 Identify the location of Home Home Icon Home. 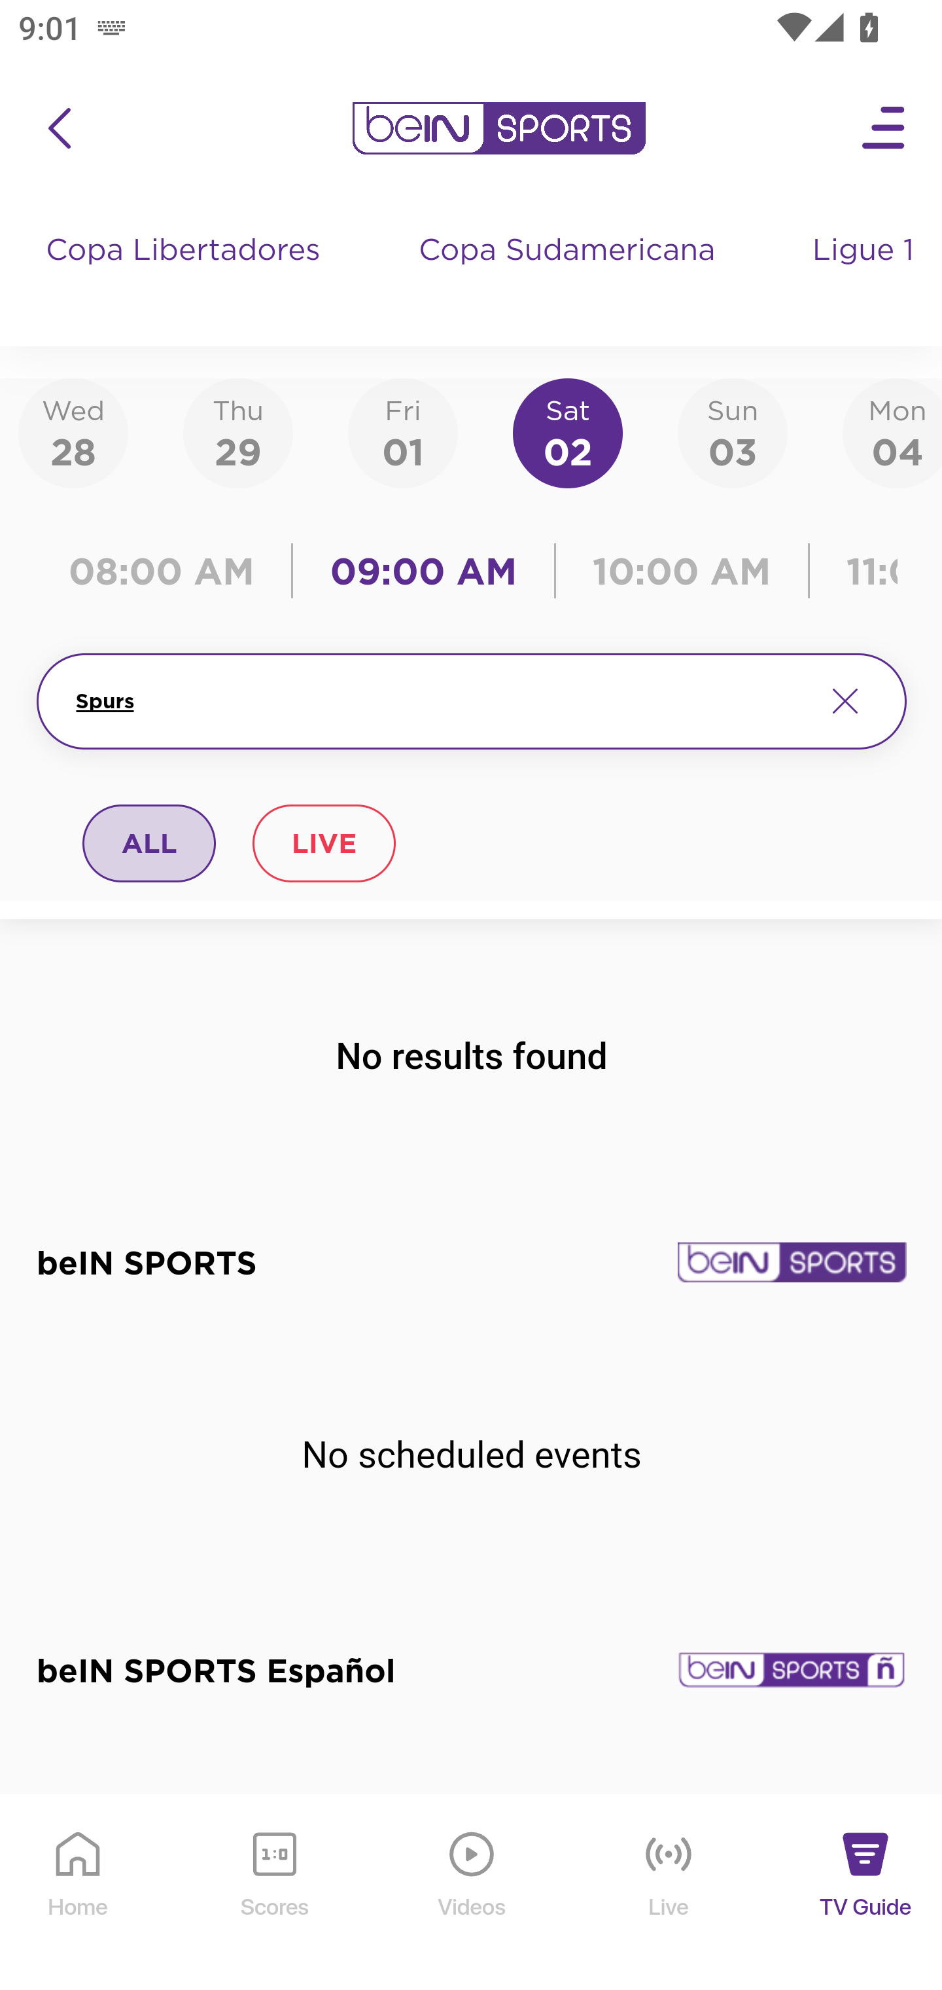
(78, 1893).